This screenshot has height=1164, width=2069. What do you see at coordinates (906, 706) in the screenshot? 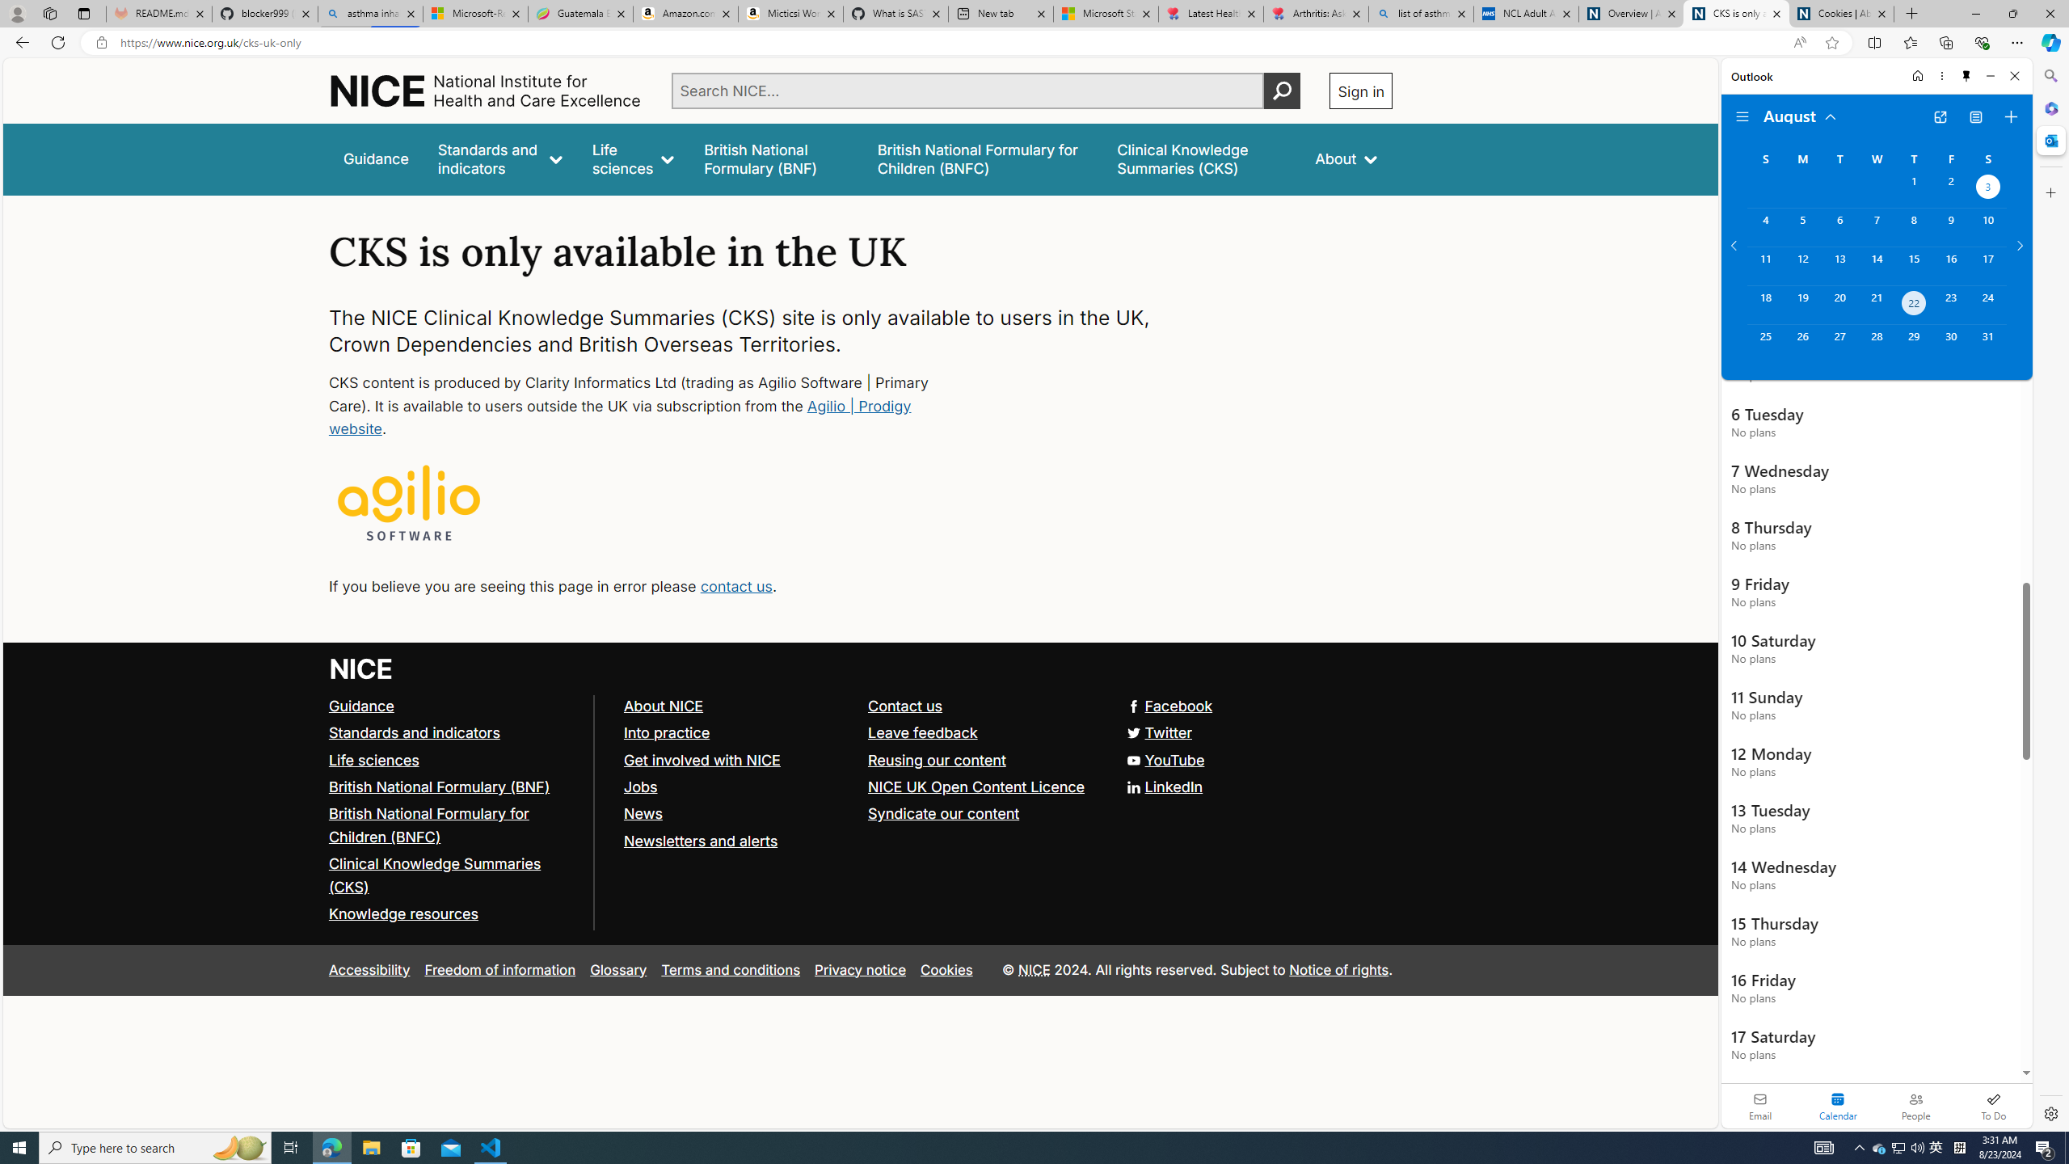
I see `Contact us` at bounding box center [906, 706].